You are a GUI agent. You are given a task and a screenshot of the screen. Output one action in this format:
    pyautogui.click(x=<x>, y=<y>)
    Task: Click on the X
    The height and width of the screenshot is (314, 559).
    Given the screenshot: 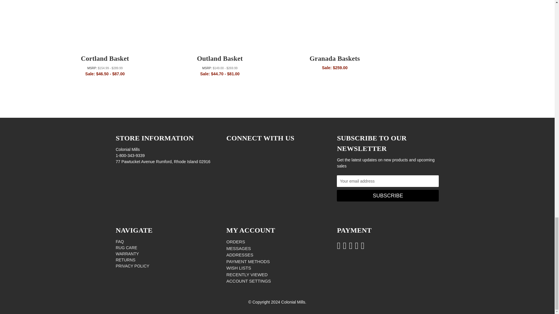 What is the action you would take?
    pyautogui.click(x=248, y=151)
    